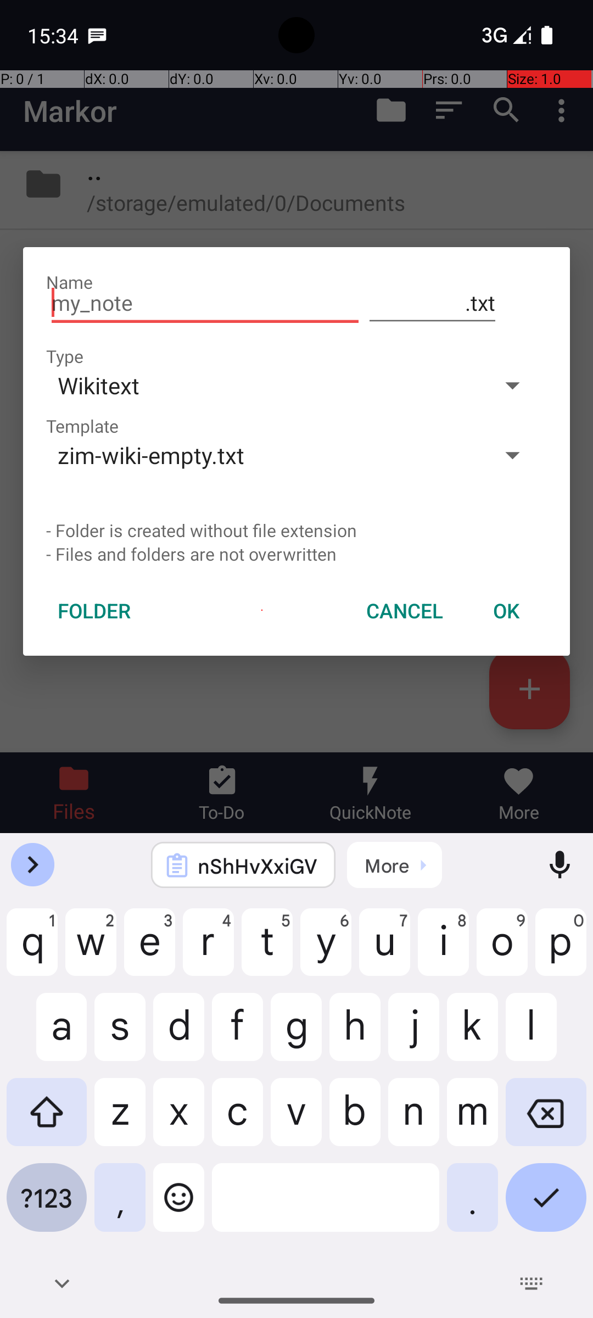  Describe the element at coordinates (262, 455) in the screenshot. I see `zim-wiki-empty.txt` at that location.